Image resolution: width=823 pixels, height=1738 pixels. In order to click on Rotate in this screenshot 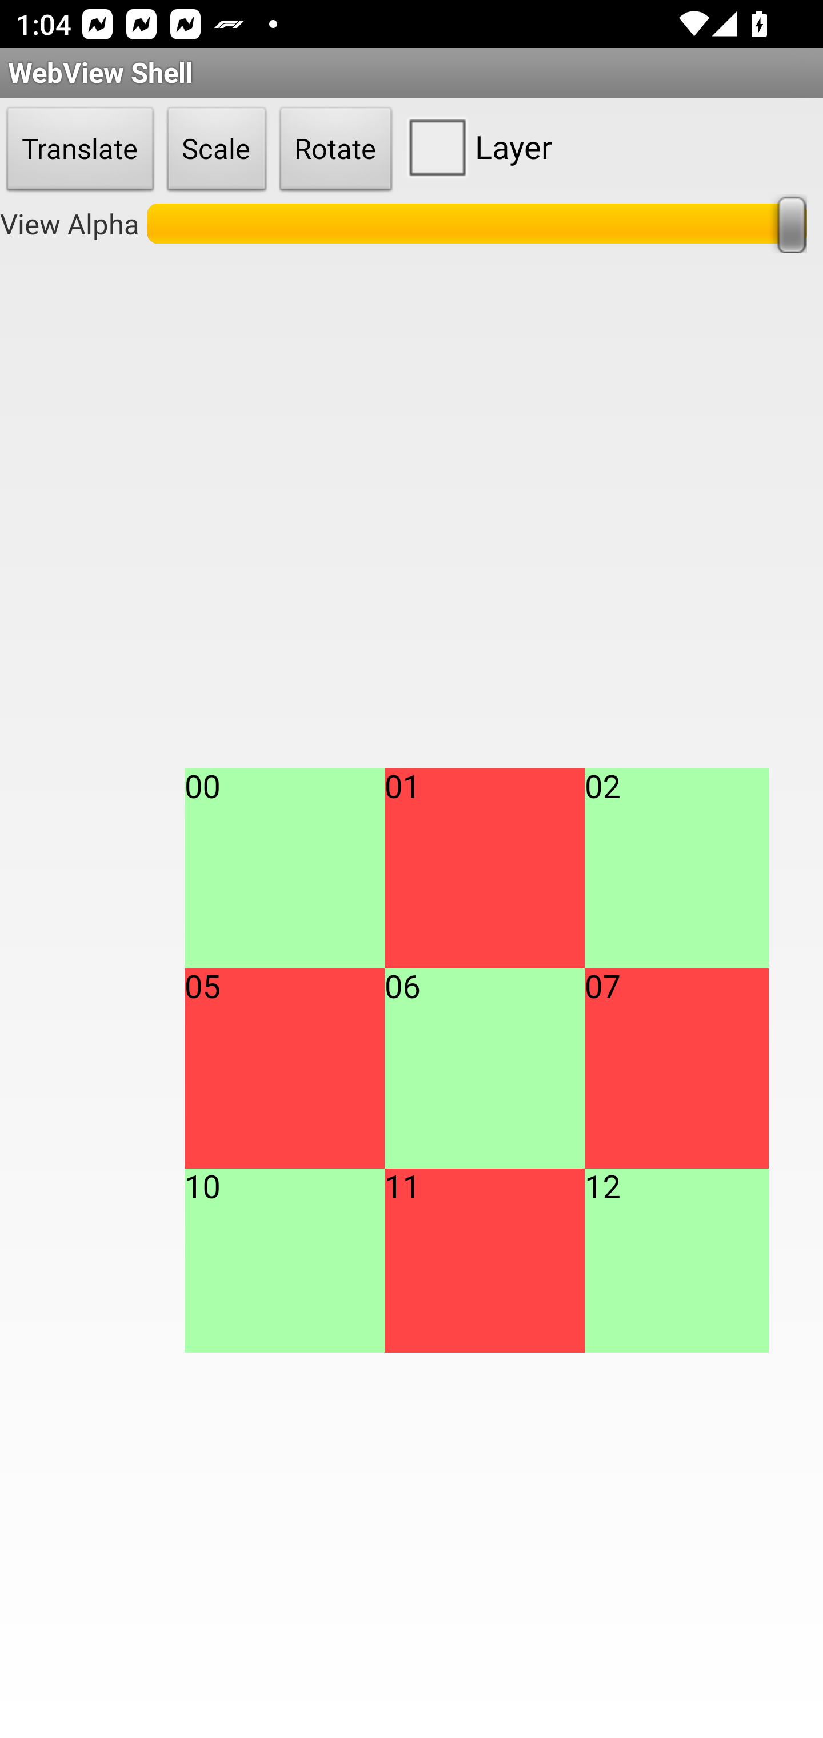, I will do `click(336, 150)`.